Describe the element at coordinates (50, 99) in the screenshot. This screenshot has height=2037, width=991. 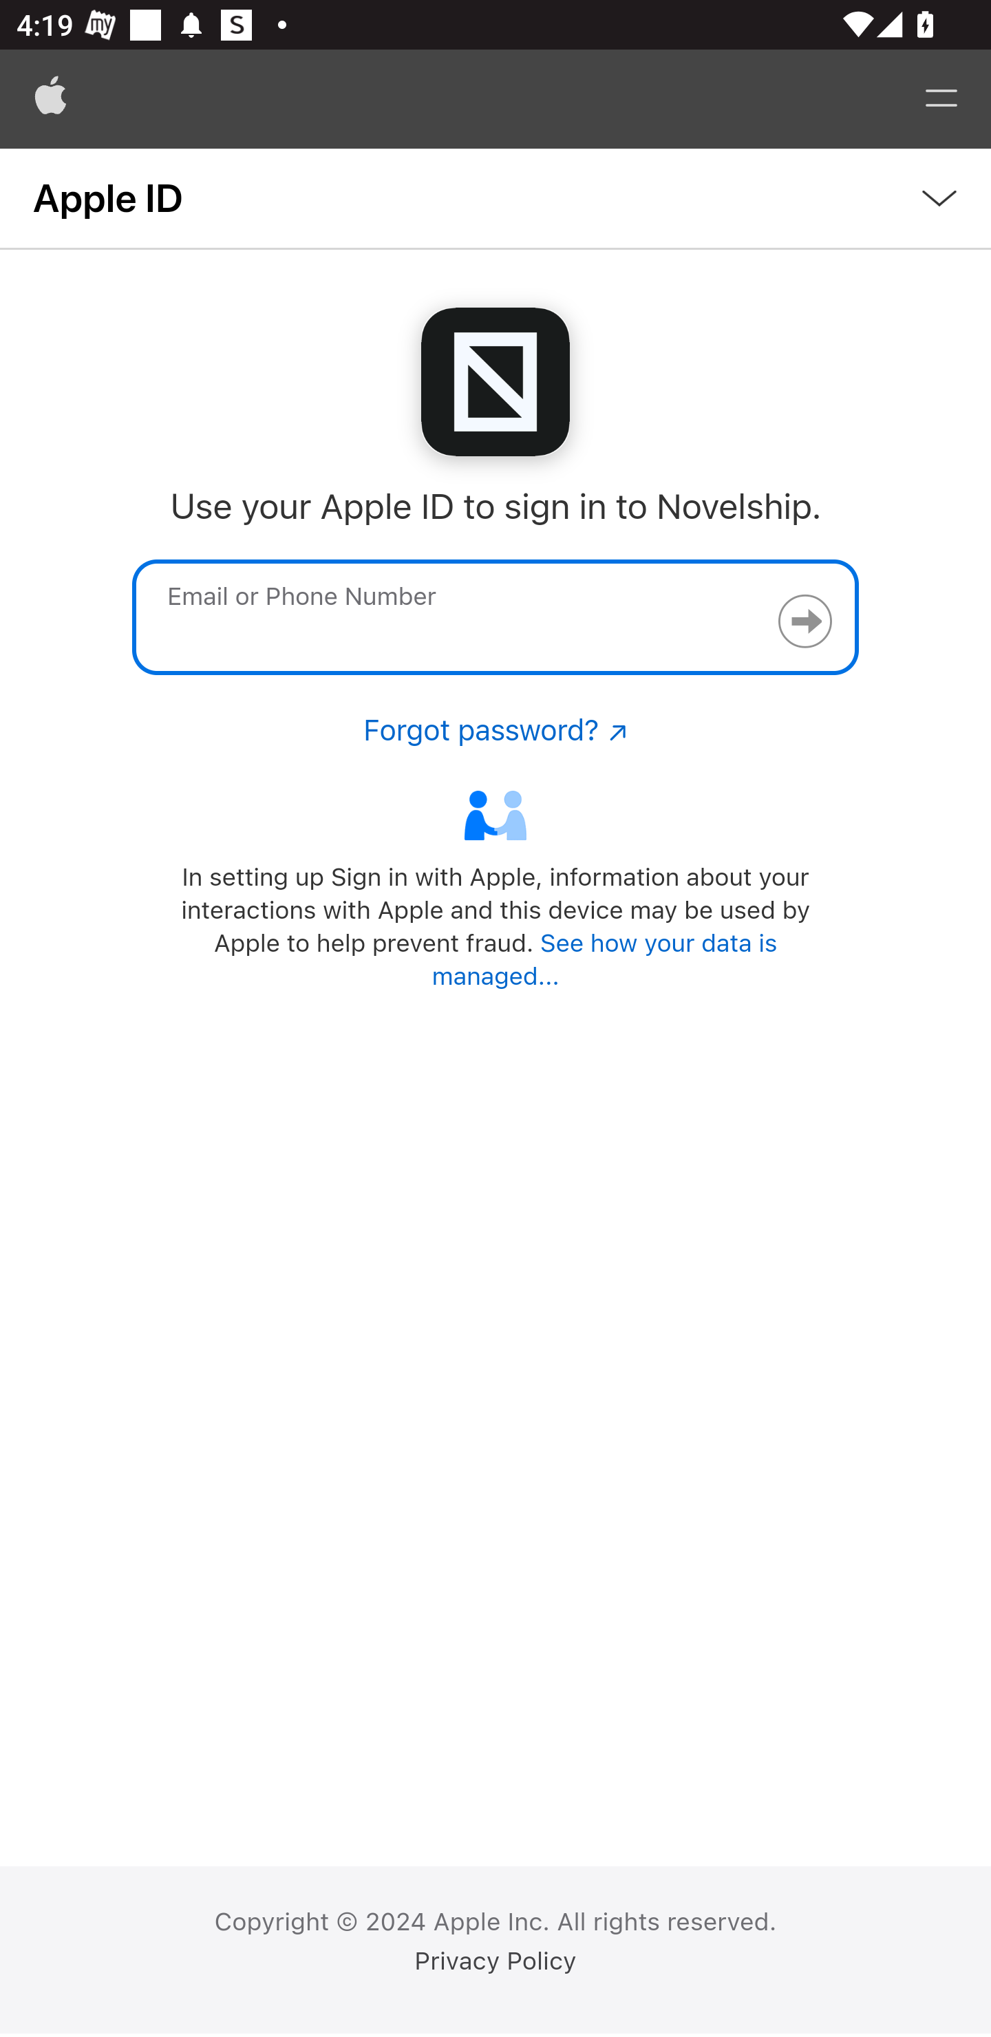
I see `Apple` at that location.